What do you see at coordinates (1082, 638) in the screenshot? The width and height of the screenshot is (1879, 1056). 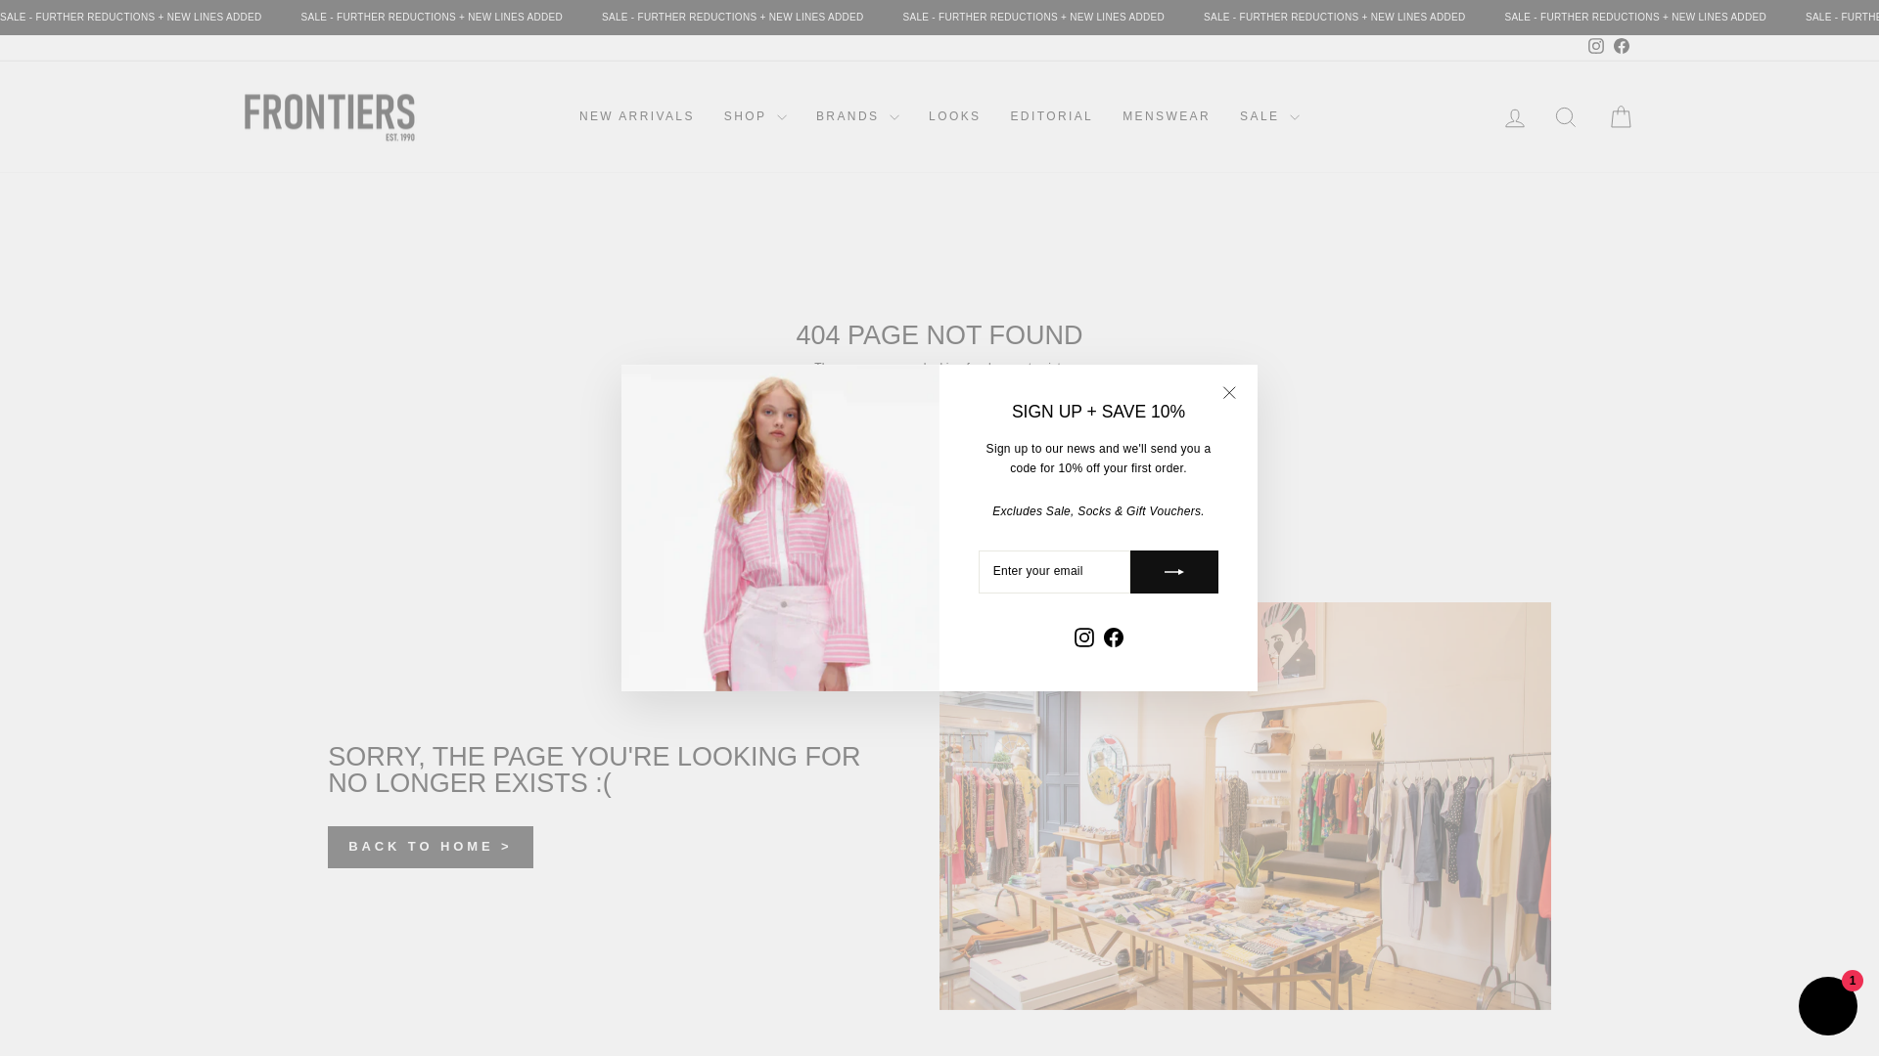 I see `Frontiers Woman on Instagram` at bounding box center [1082, 638].